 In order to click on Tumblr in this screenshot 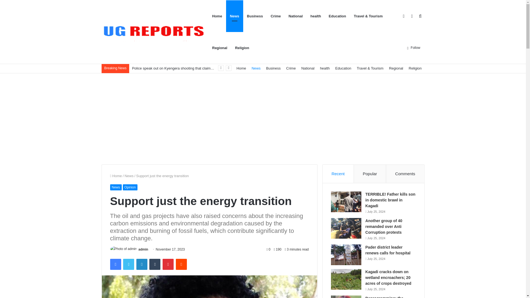, I will do `click(155, 264)`.